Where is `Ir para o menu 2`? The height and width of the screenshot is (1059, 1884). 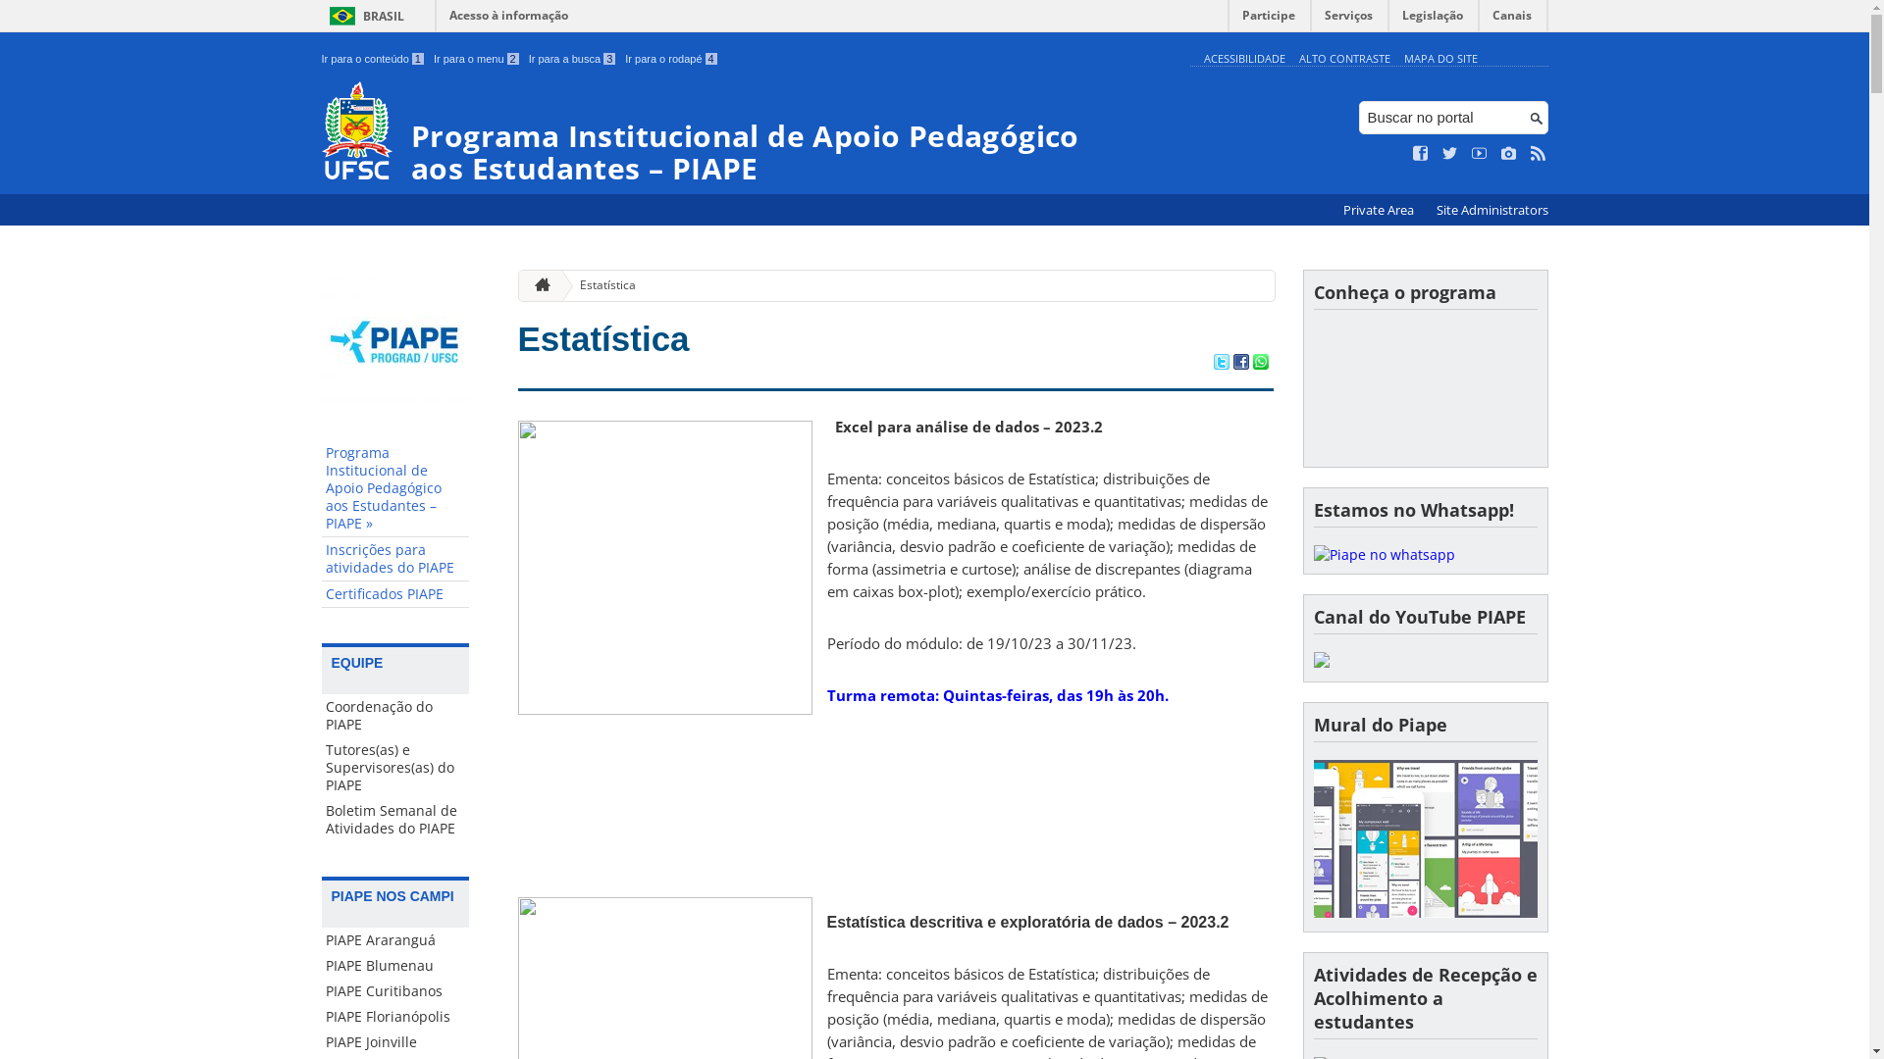 Ir para o menu 2 is located at coordinates (477, 59).